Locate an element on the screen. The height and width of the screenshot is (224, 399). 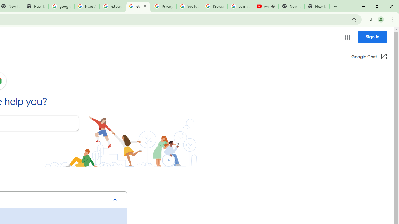
https://scholar.google.com/ is located at coordinates (87, 6).